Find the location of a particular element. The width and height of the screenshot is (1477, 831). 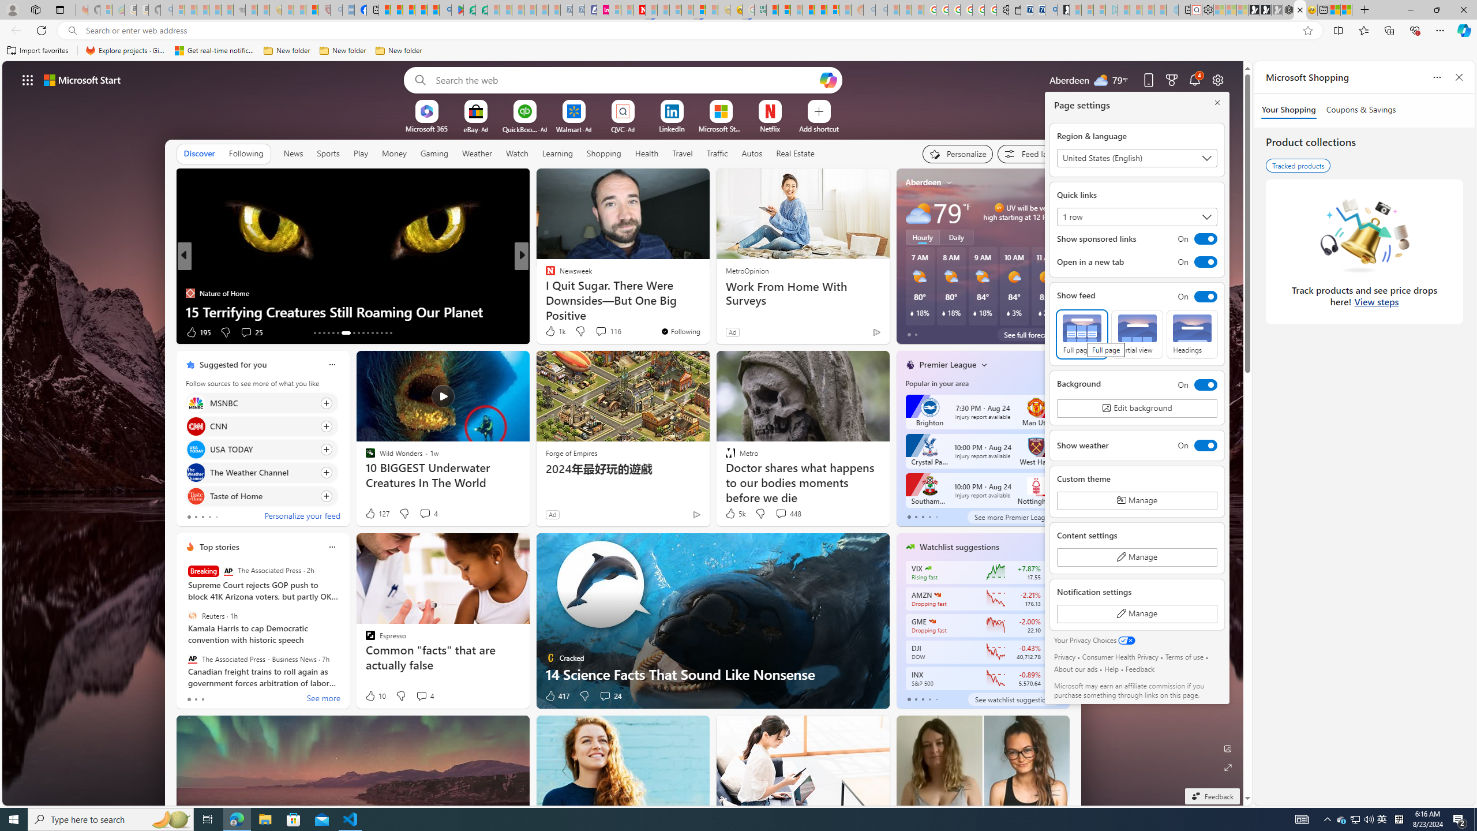

AutomationID: tab-22 is located at coordinates (363, 333).